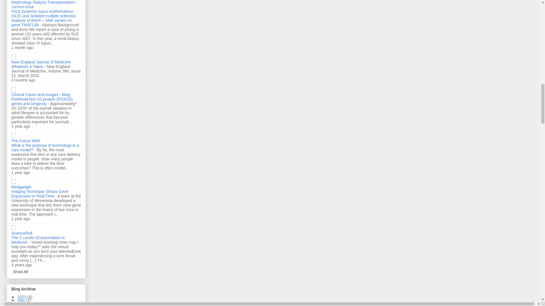 This screenshot has width=545, height=306. What do you see at coordinates (28, 66) in the screenshot?
I see `Whatever It Takes` at bounding box center [28, 66].